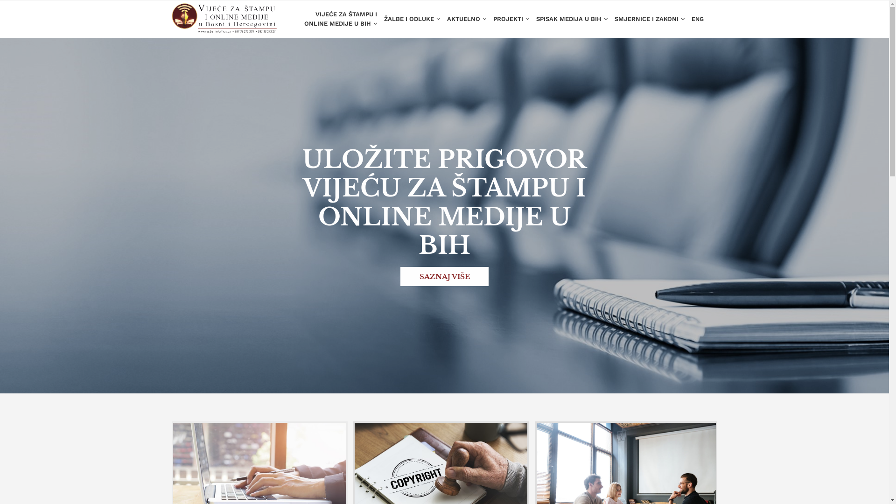 This screenshot has width=896, height=504. Describe the element at coordinates (467, 19) in the screenshot. I see `AKTUELNO` at that location.